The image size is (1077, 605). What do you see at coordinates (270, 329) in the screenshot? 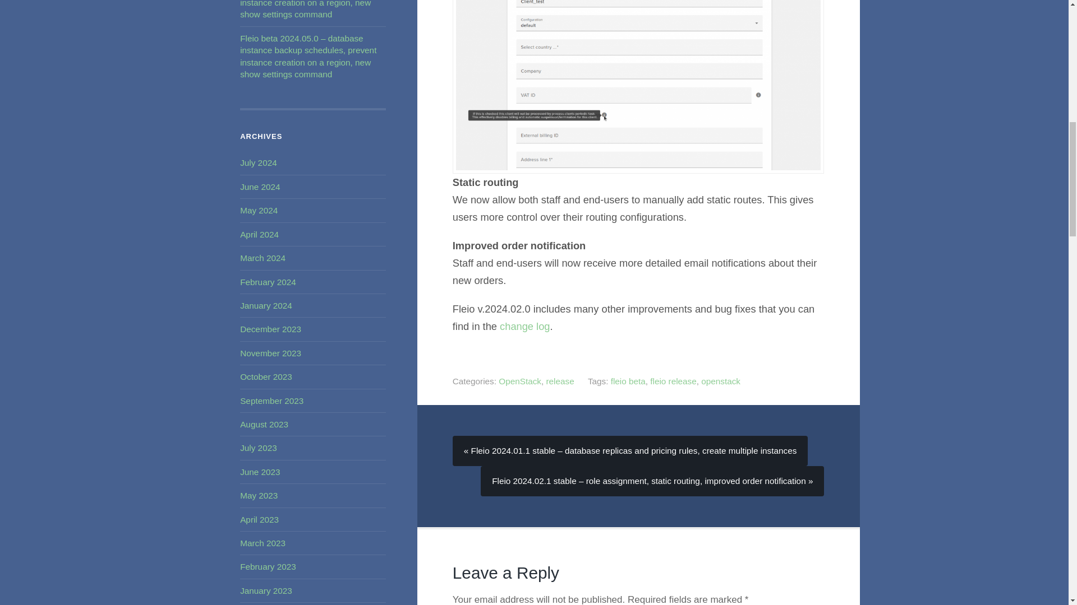
I see `December 2023` at bounding box center [270, 329].